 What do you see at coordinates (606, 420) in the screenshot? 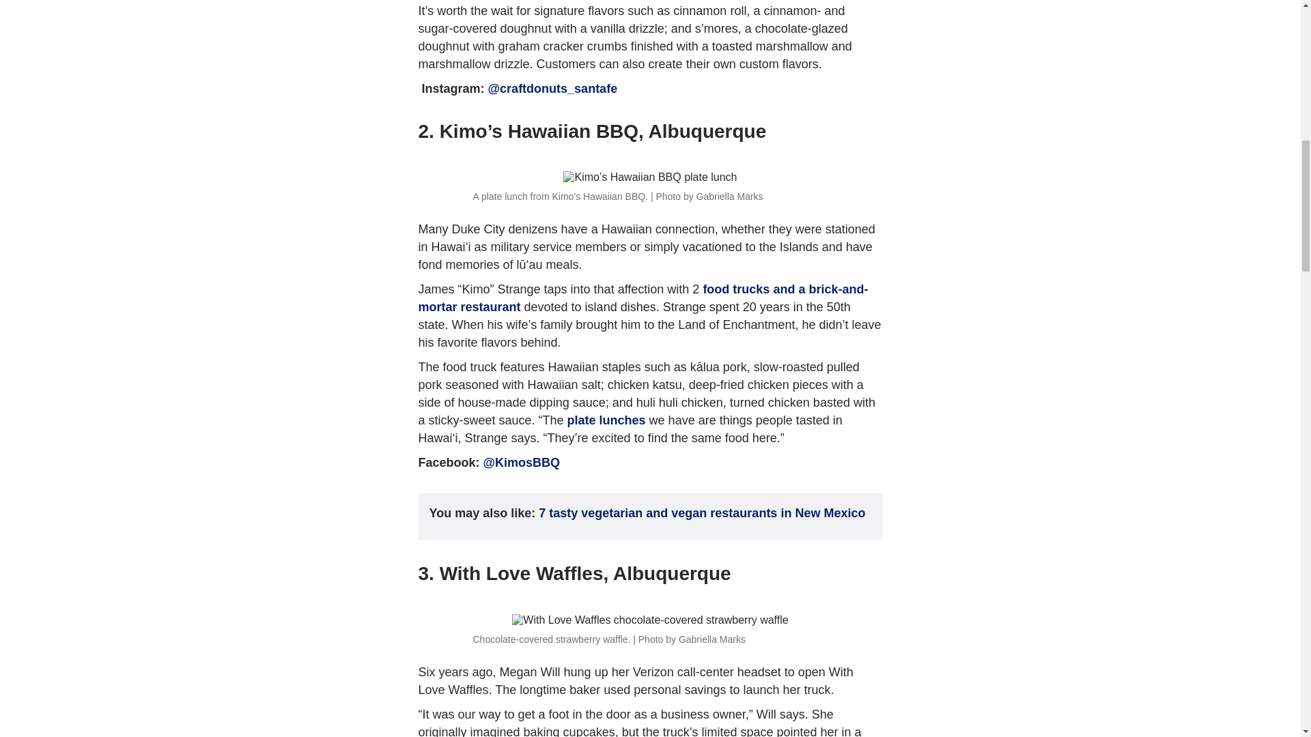
I see `Oahu Plate Lunches` at bounding box center [606, 420].